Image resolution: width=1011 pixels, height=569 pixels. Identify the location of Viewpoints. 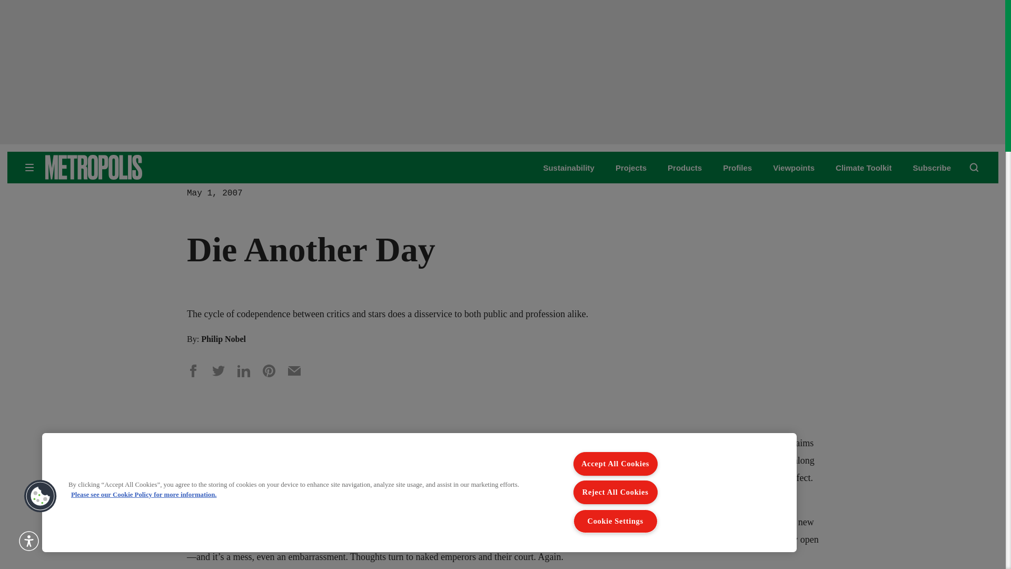
(794, 168).